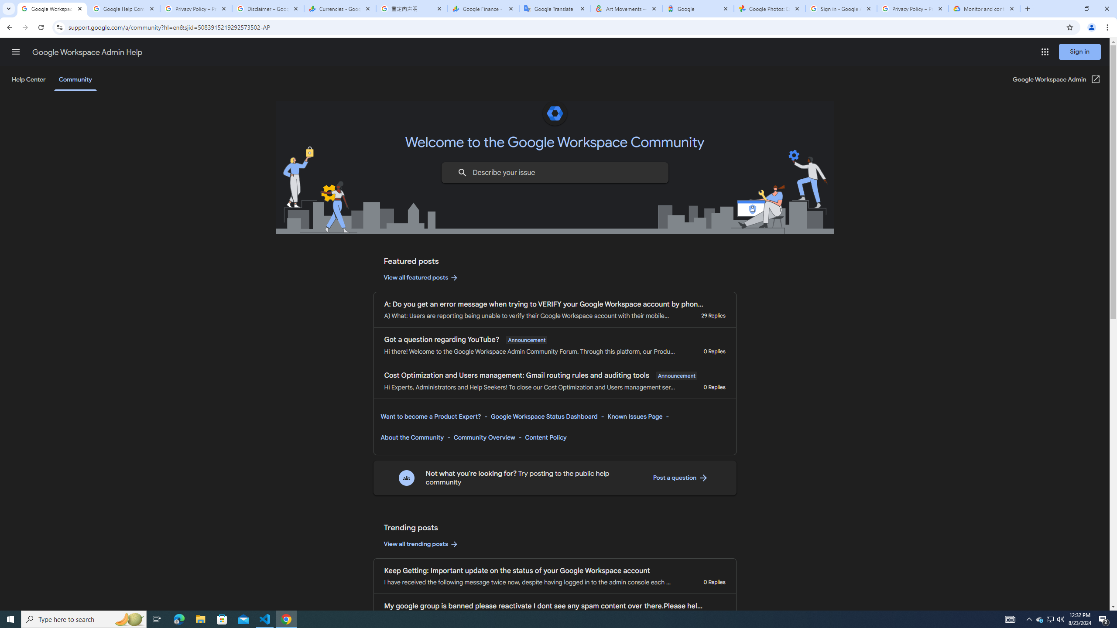 Image resolution: width=1117 pixels, height=628 pixels. I want to click on Add a Place, so click(222, 219).